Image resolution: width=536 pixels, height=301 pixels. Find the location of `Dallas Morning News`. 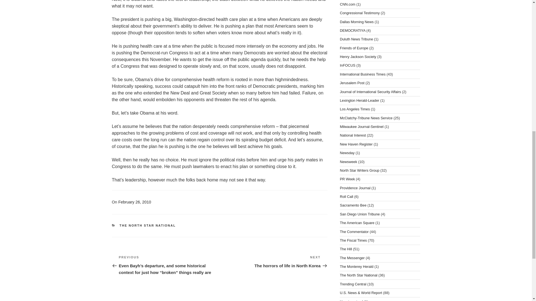

Dallas Morning News is located at coordinates (358, 56).